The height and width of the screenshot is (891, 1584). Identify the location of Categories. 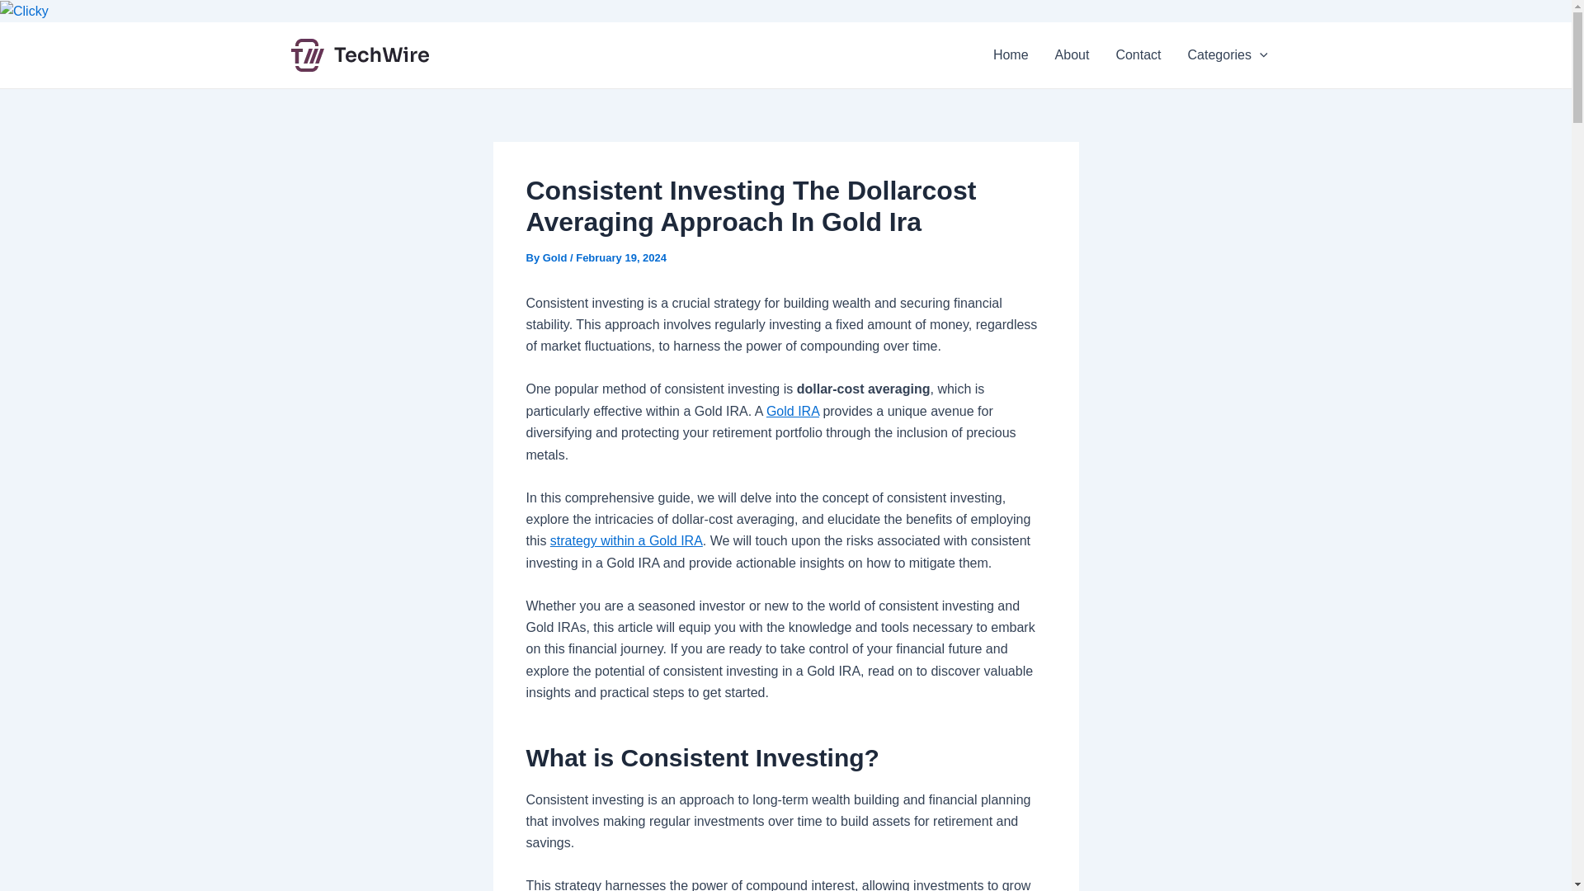
(1228, 54).